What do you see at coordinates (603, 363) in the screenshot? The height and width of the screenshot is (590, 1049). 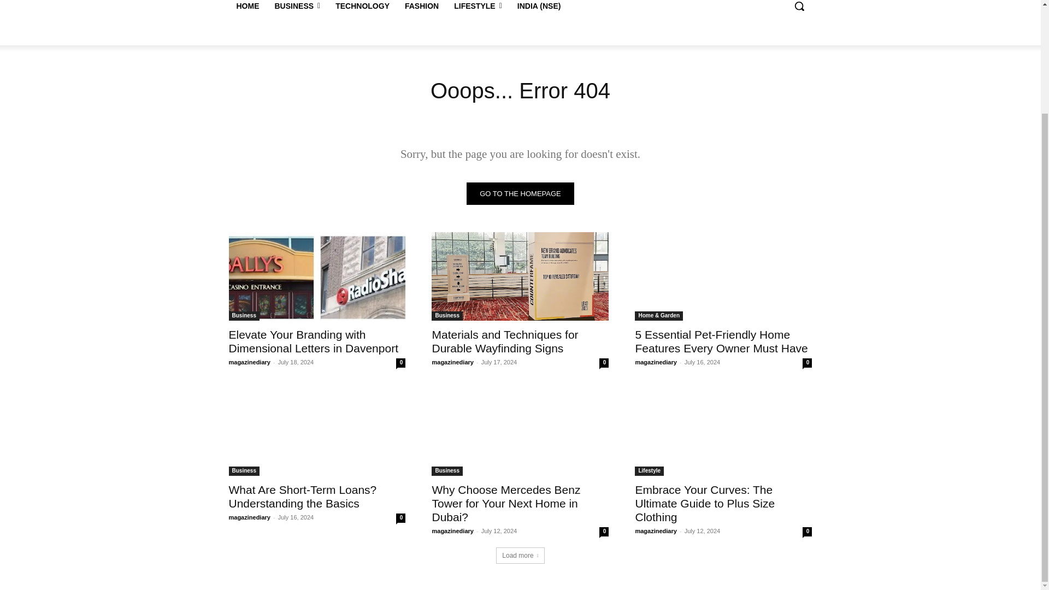 I see `0` at bounding box center [603, 363].